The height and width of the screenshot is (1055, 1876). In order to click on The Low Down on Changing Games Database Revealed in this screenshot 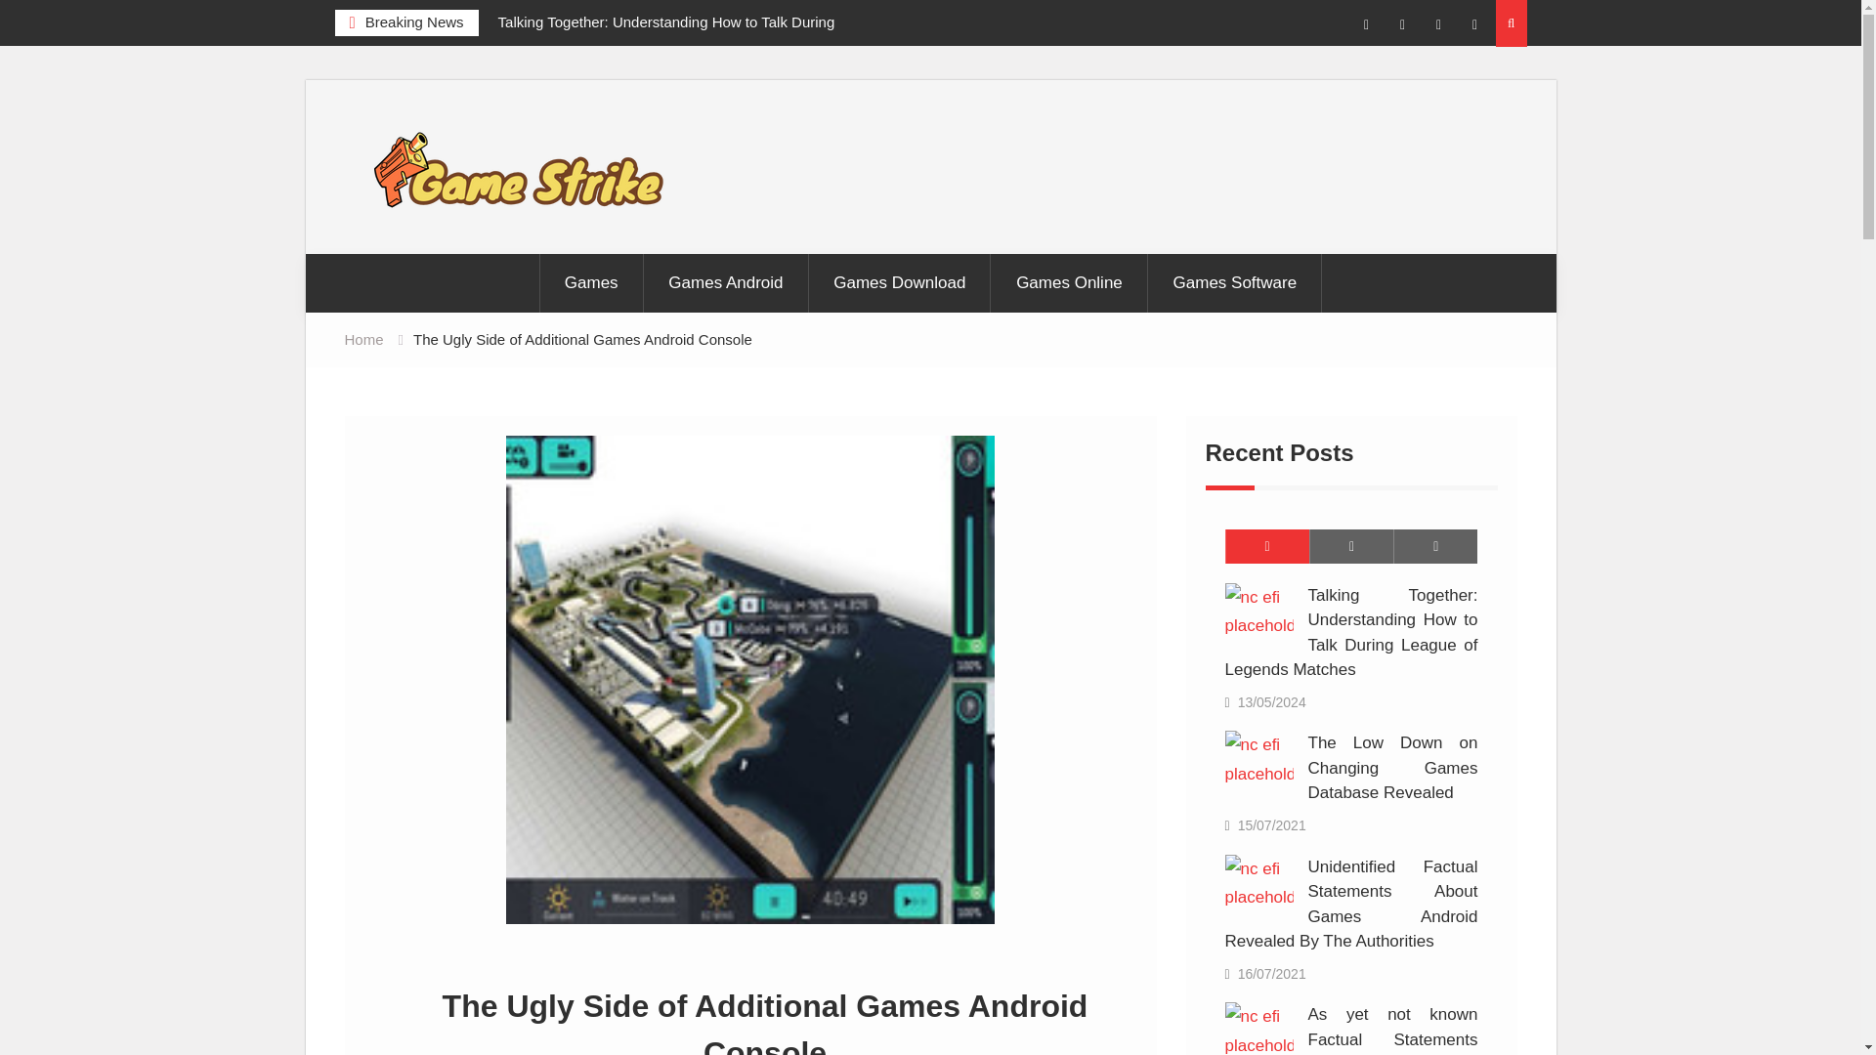, I will do `click(1258, 760)`.